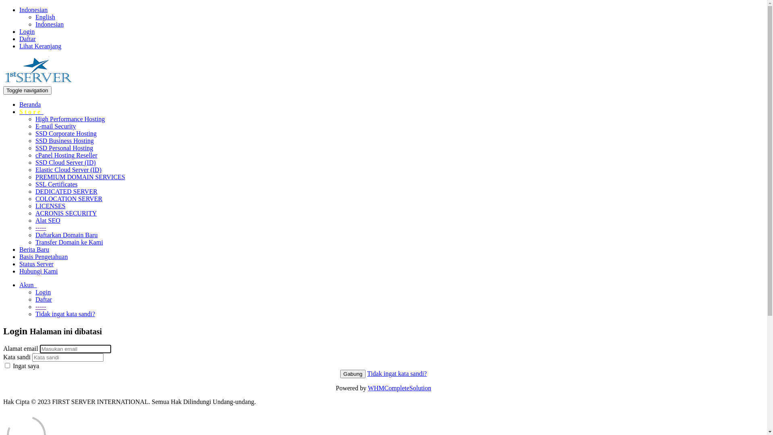  I want to click on cPanel Hosting Reseller, so click(66, 155).